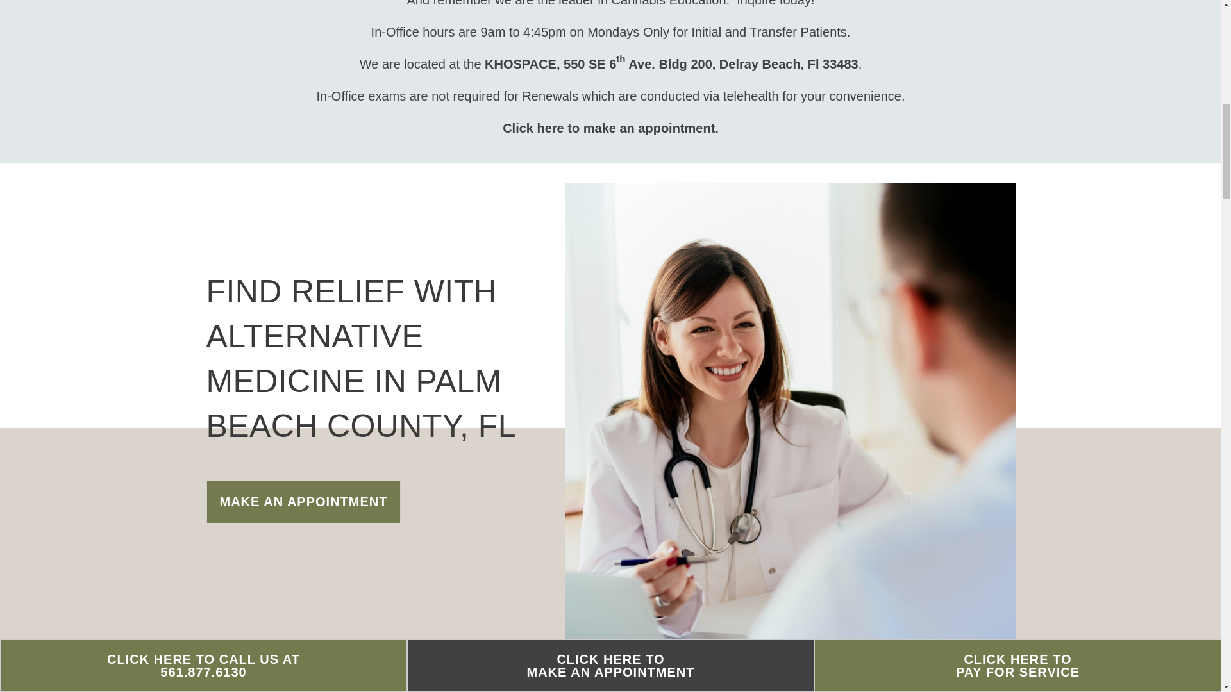 This screenshot has width=1231, height=692. What do you see at coordinates (304, 501) in the screenshot?
I see `MAKE AN APPOINTMENT` at bounding box center [304, 501].